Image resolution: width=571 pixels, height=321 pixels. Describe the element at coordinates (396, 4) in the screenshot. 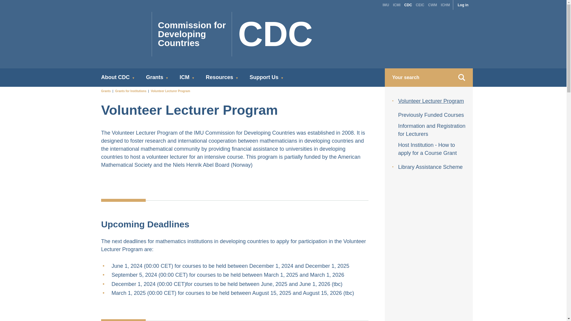

I see `IMU` at that location.